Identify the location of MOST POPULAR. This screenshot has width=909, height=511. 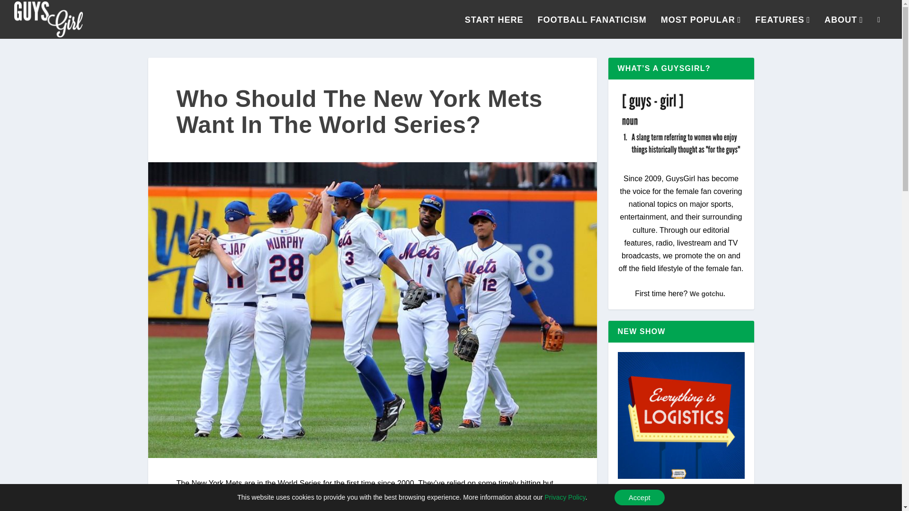
(701, 27).